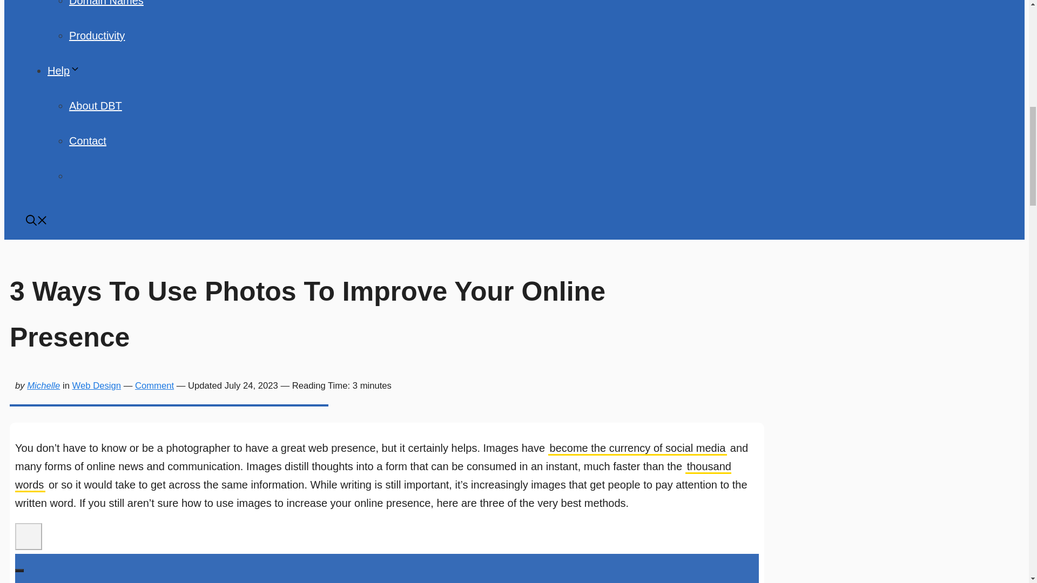  Describe the element at coordinates (97, 36) in the screenshot. I see `Productivity` at that location.